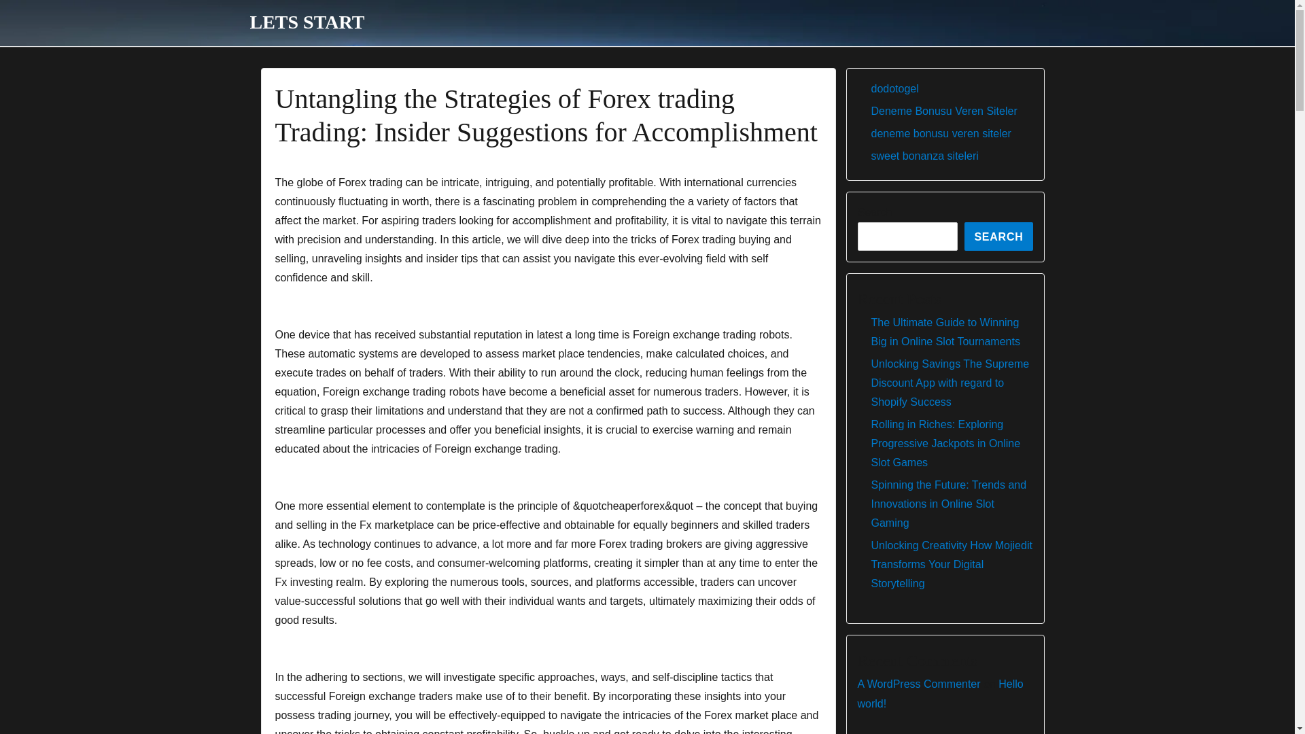 The width and height of the screenshot is (1305, 734). I want to click on LETS START, so click(307, 22).